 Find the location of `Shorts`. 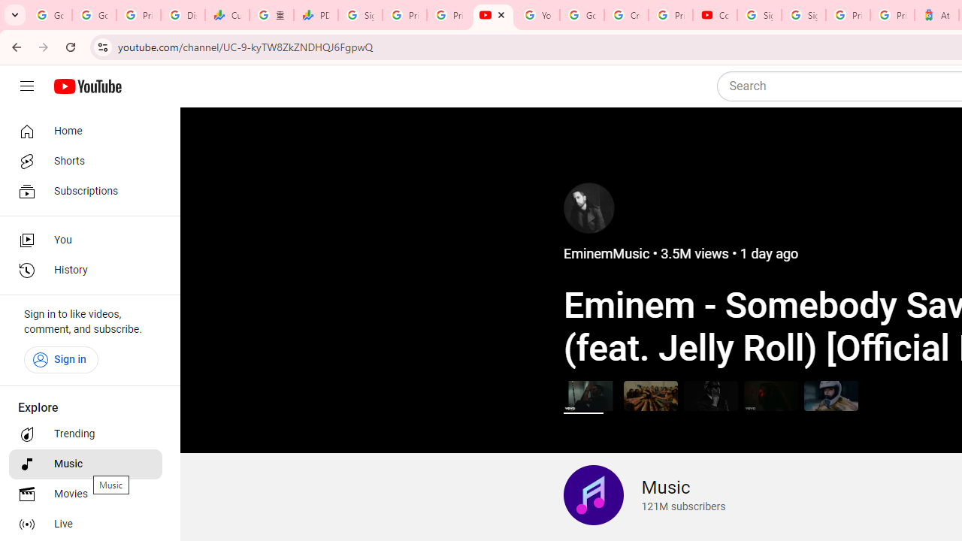

Shorts is located at coordinates (86, 161).